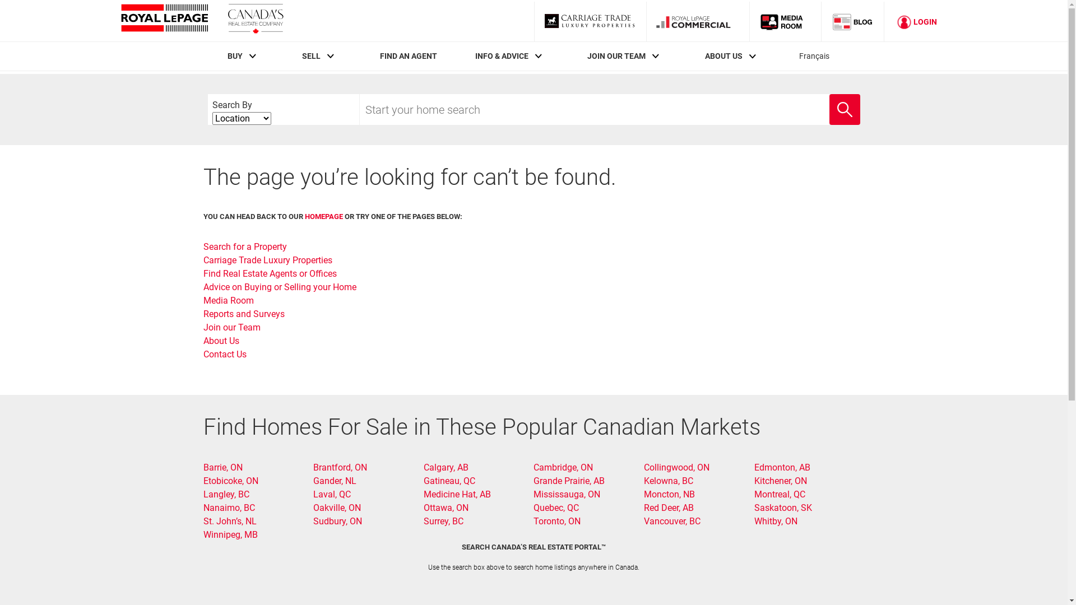  I want to click on Quebec, QC, so click(556, 508).